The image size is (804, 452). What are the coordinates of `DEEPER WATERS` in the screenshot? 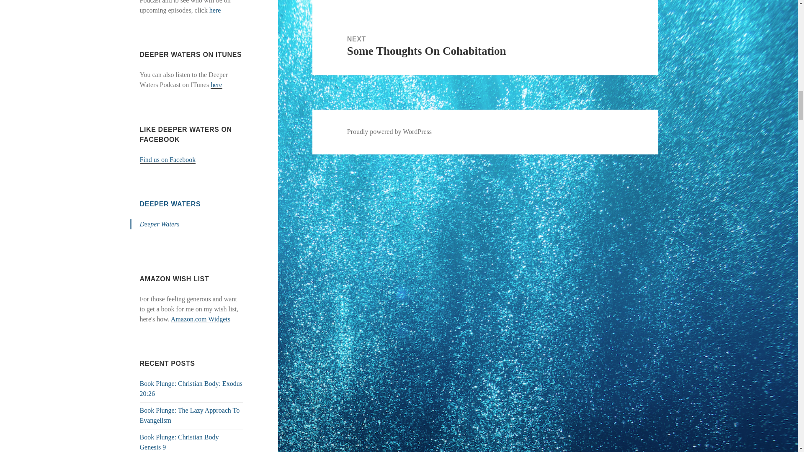 It's located at (170, 204).